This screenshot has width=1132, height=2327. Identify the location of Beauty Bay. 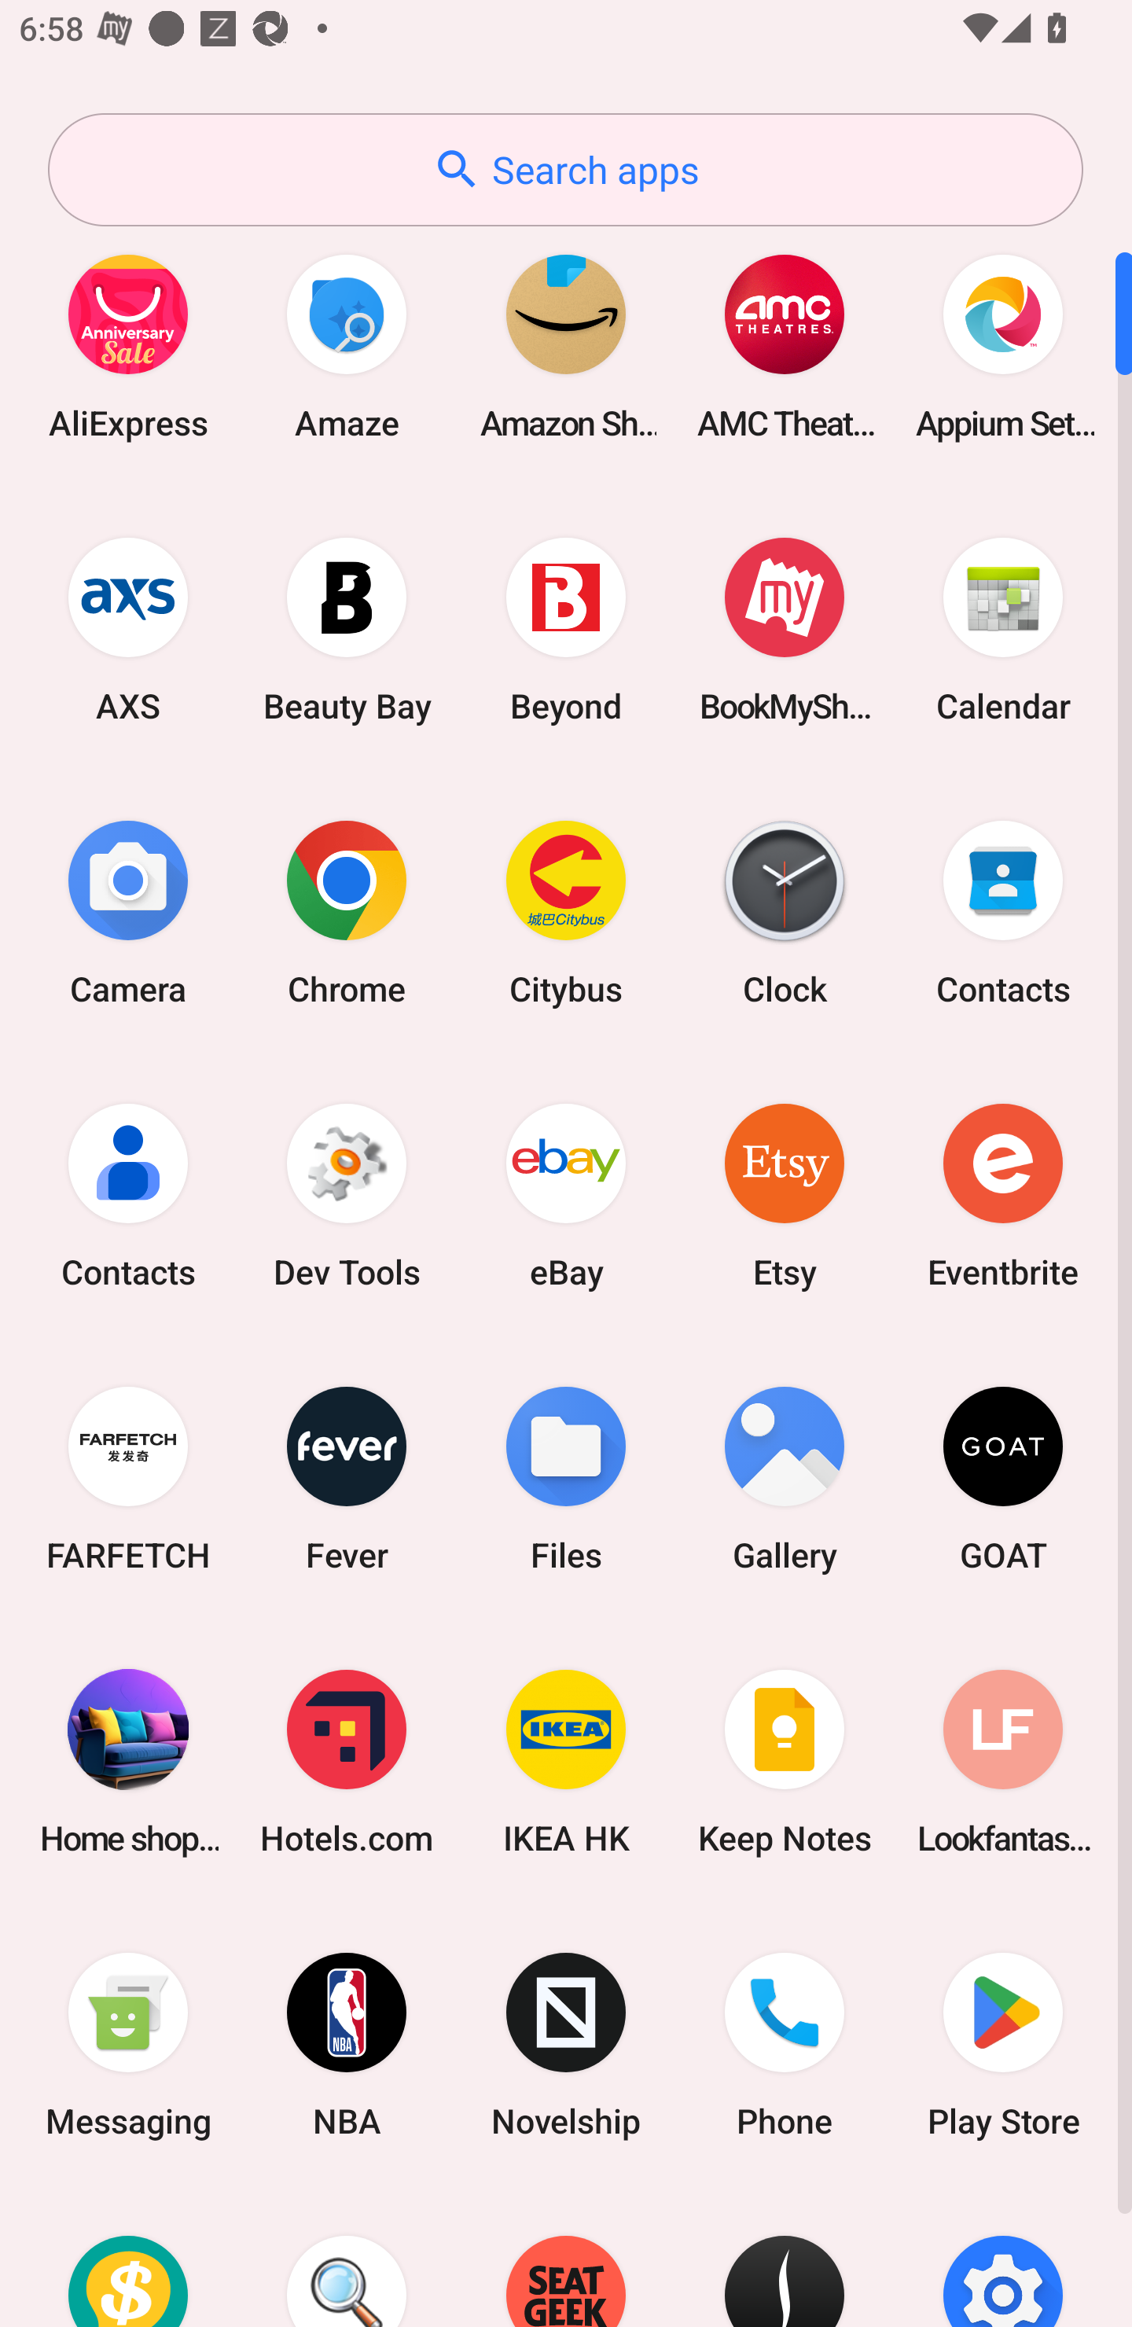
(347, 629).